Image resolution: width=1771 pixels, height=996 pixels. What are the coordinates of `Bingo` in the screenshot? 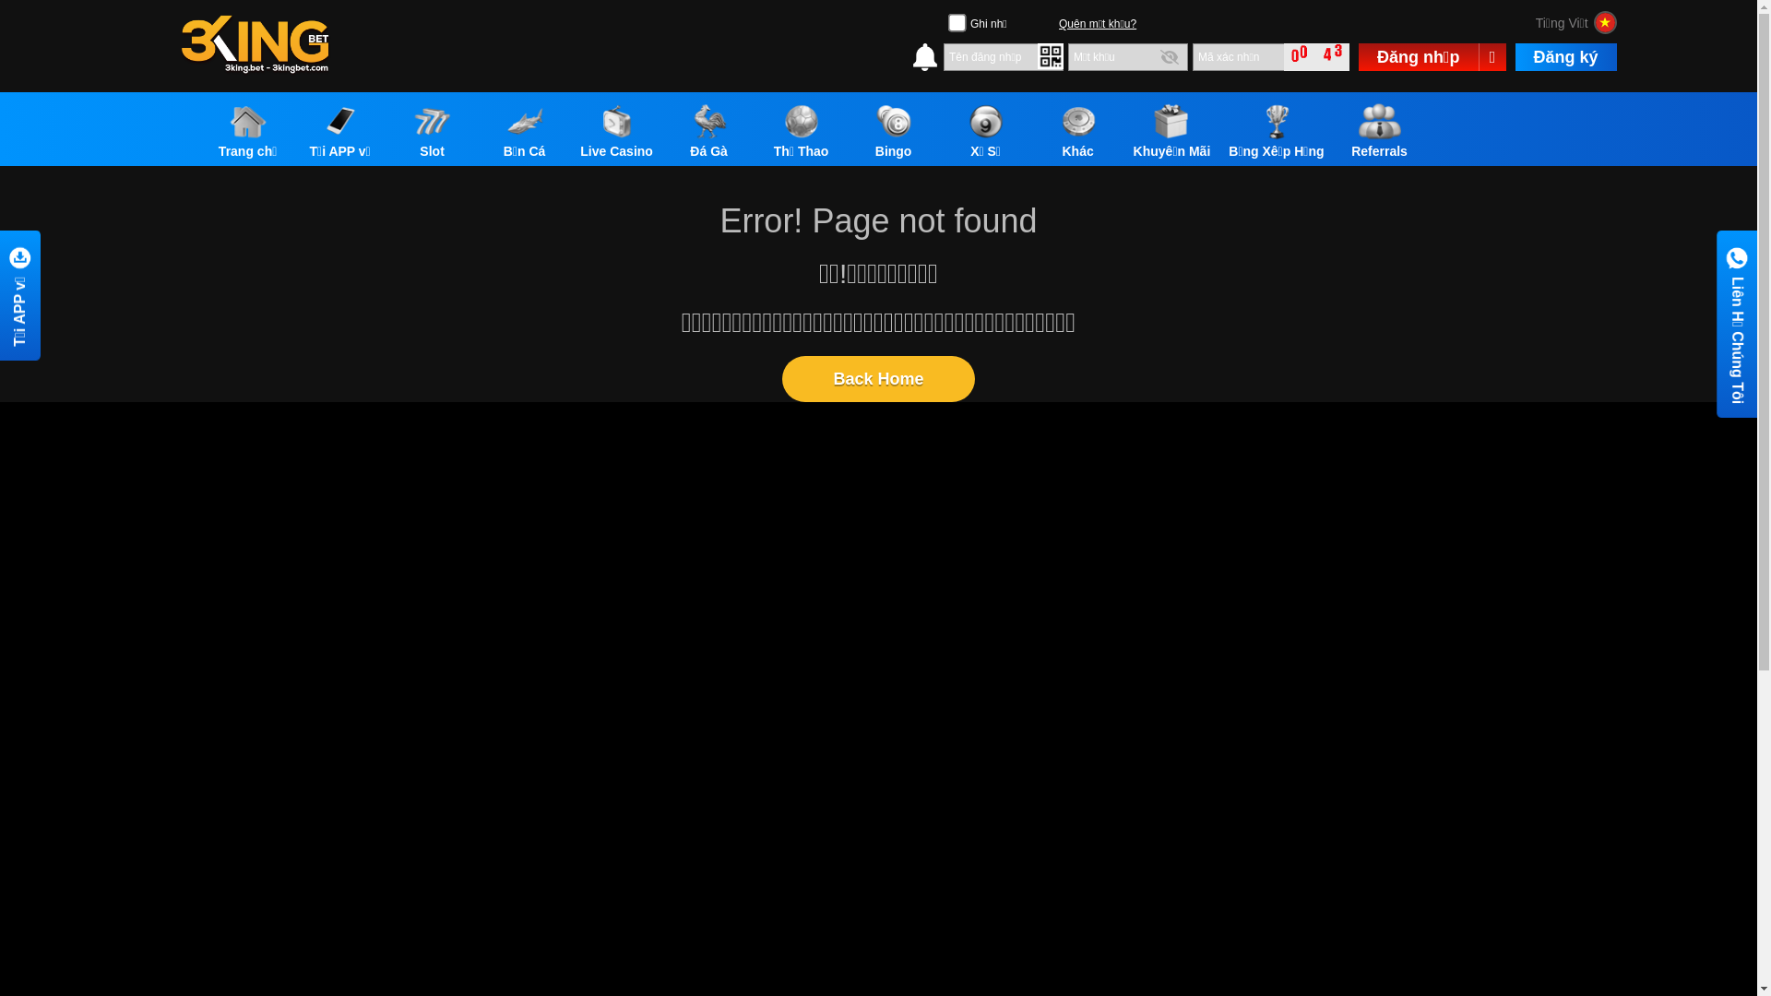 It's located at (894, 130).